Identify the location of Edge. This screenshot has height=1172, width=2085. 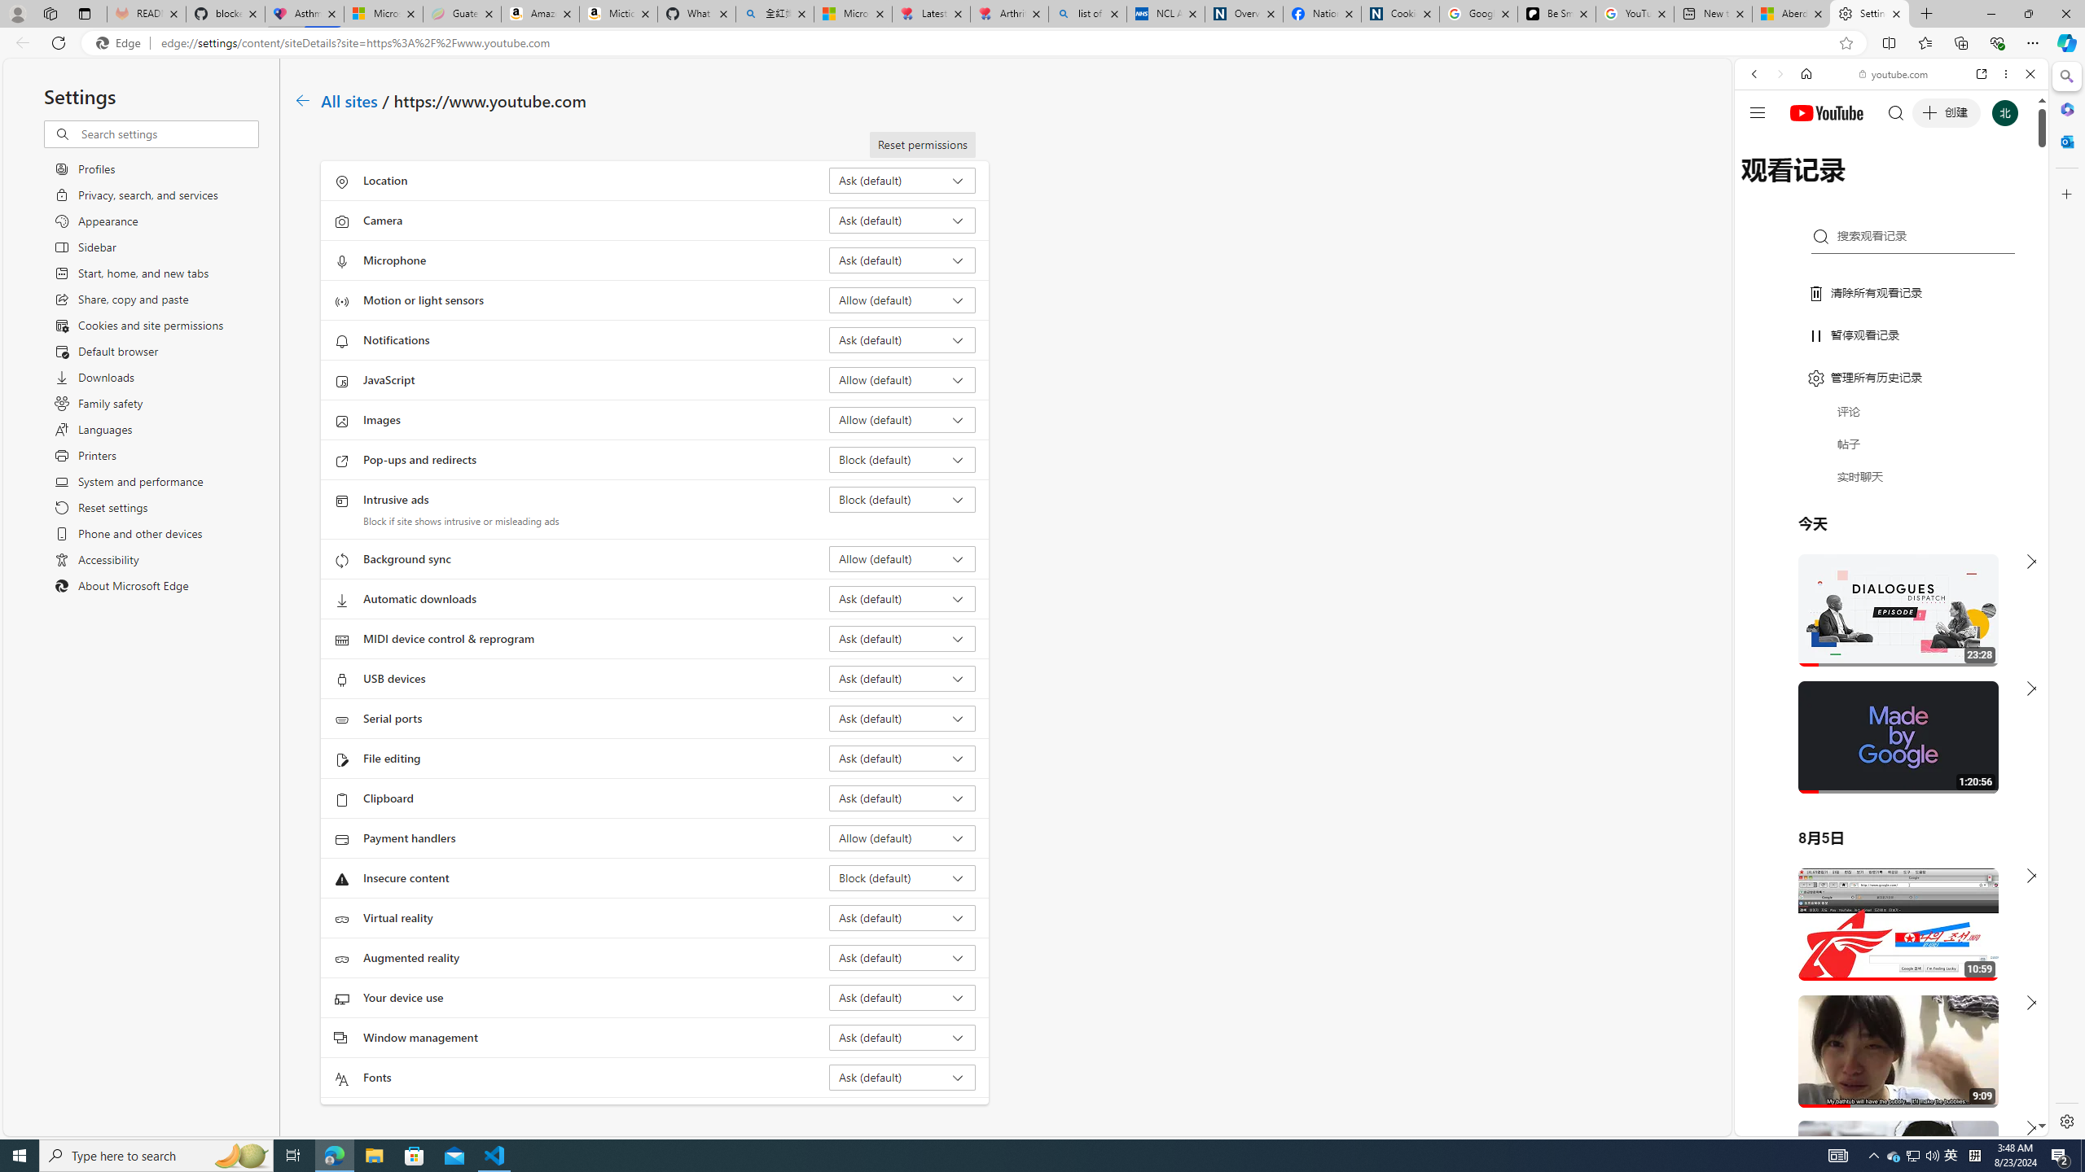
(121, 43).